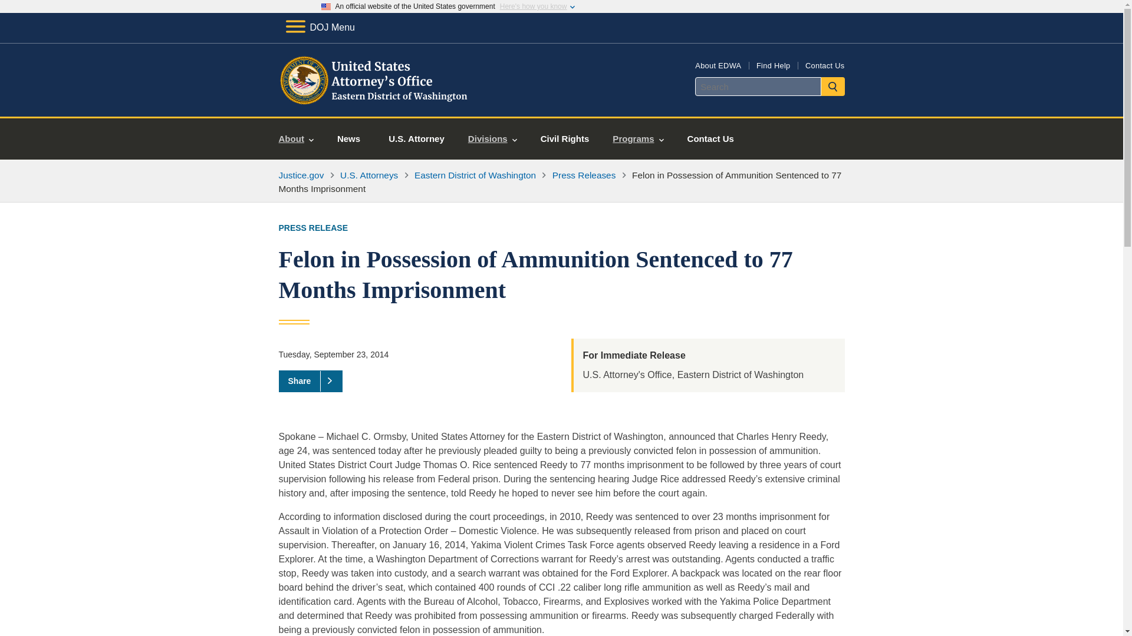  I want to click on News, so click(348, 139).